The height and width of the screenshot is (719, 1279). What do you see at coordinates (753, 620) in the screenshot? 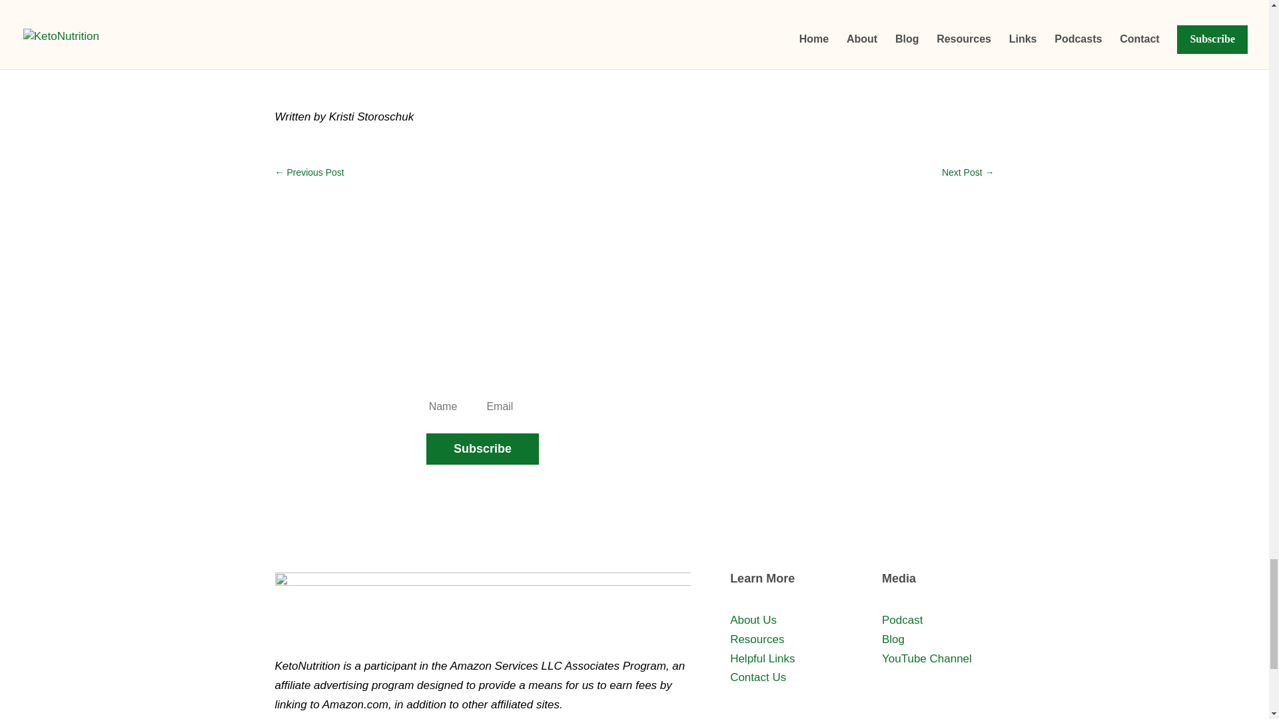
I see `About Us` at bounding box center [753, 620].